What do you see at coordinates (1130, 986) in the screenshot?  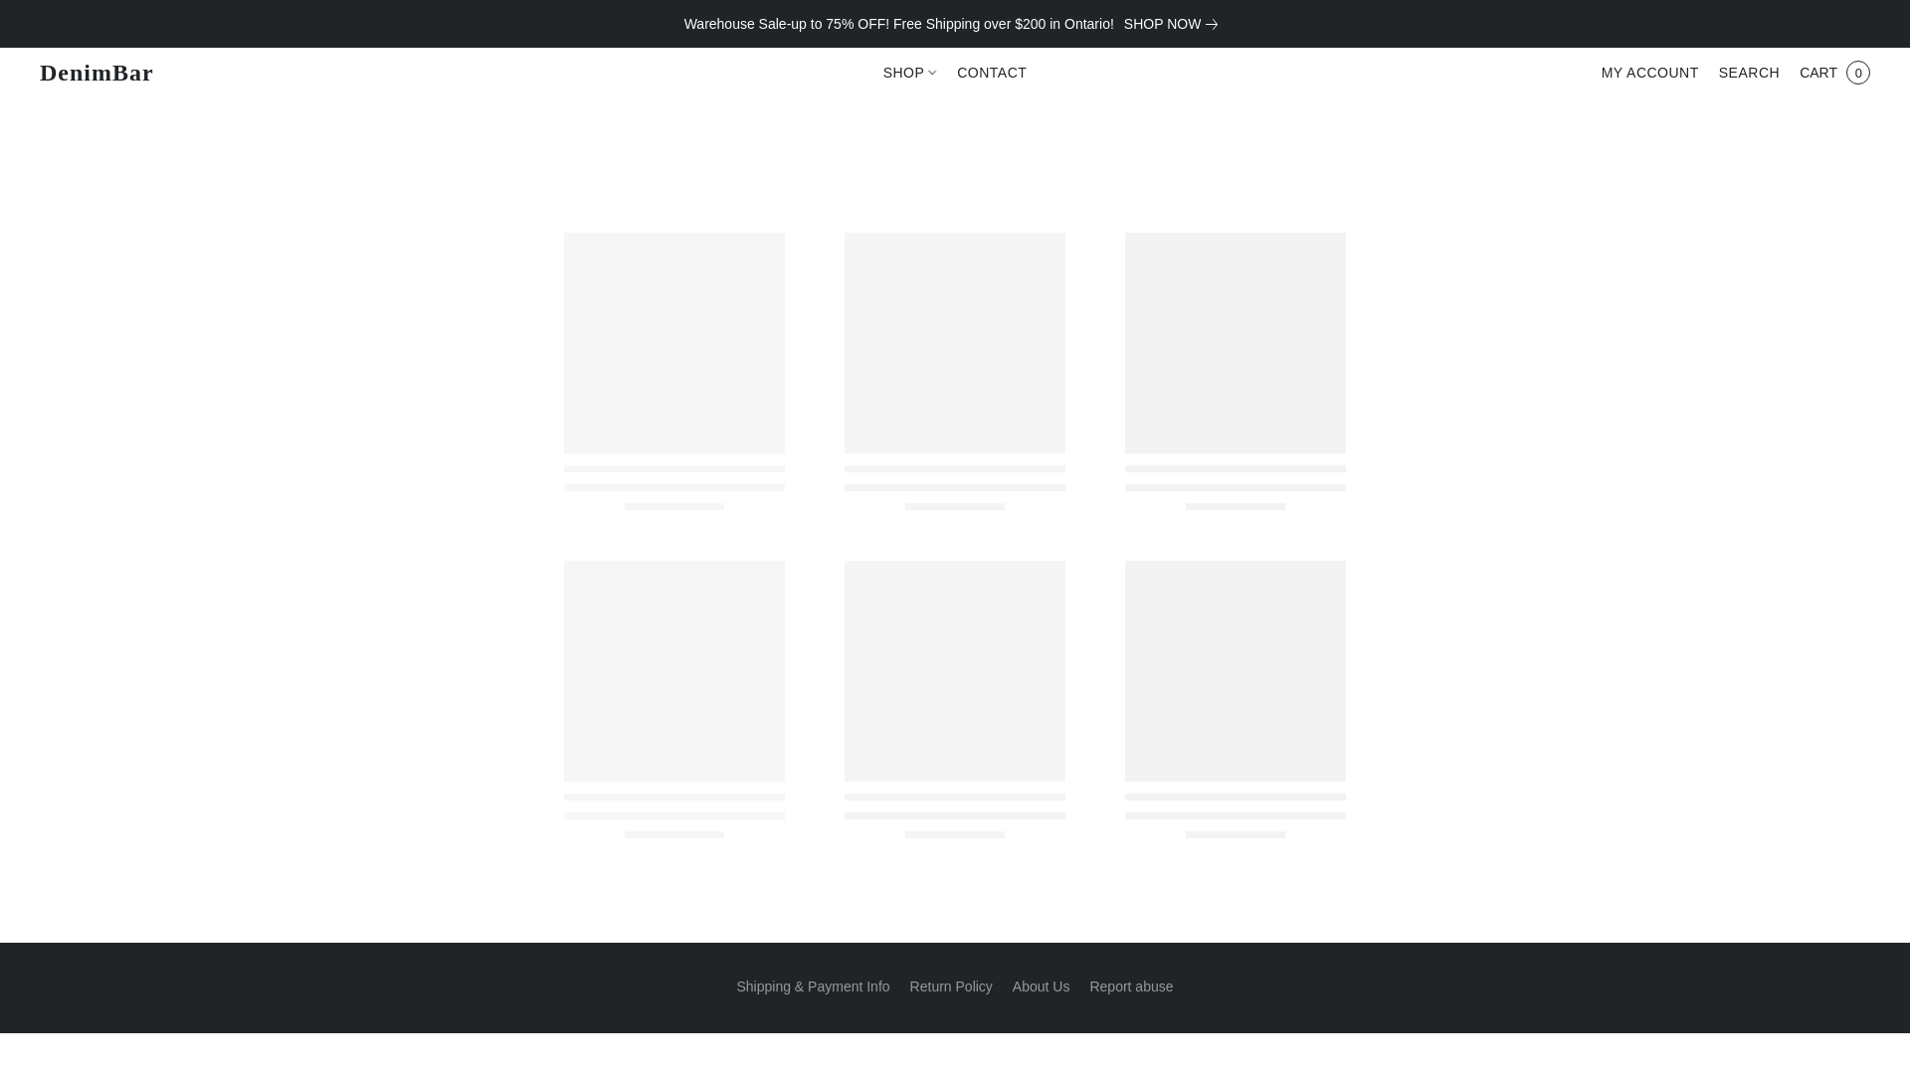 I see `Report abuse` at bounding box center [1130, 986].